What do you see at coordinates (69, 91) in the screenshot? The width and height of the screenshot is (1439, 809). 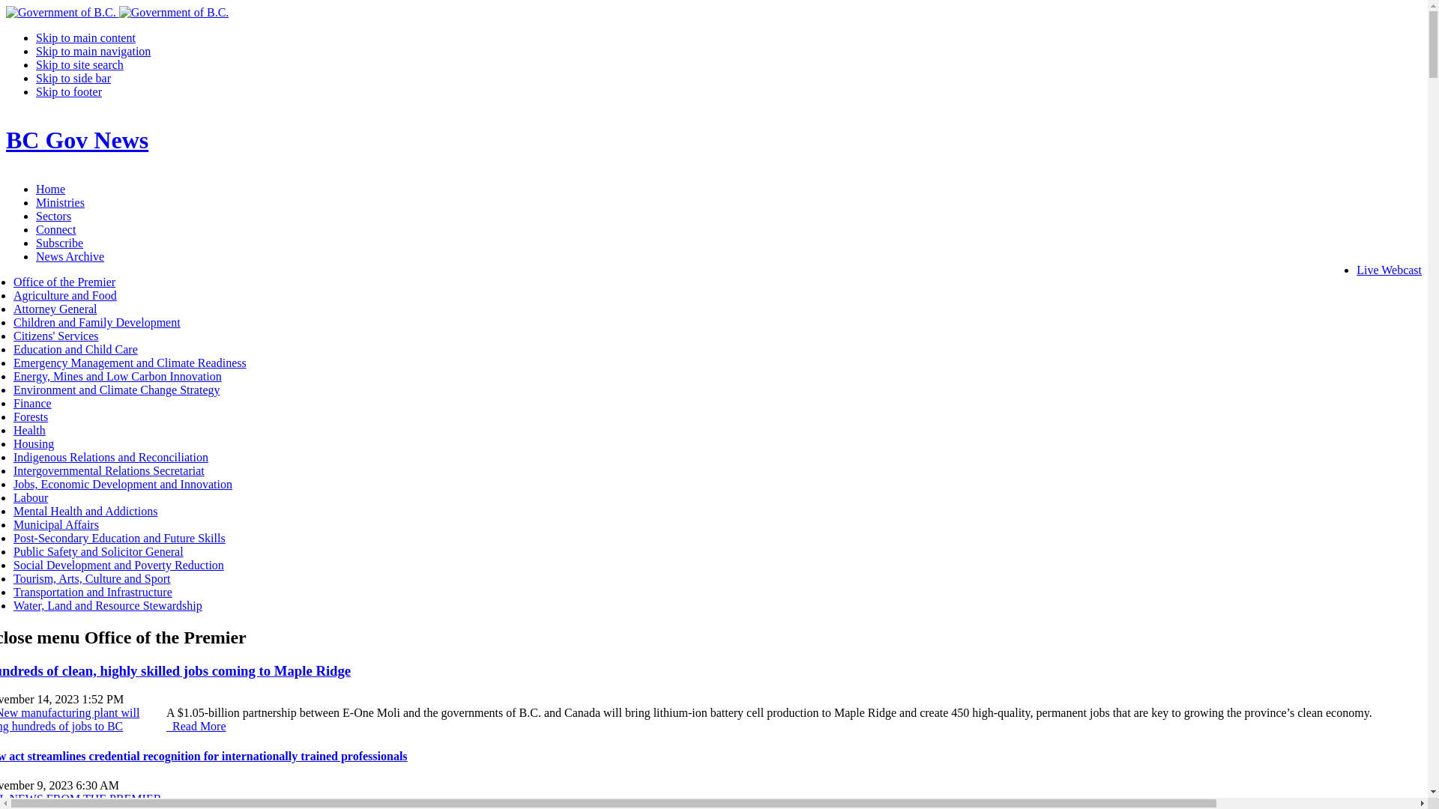 I see `Skip to footer` at bounding box center [69, 91].